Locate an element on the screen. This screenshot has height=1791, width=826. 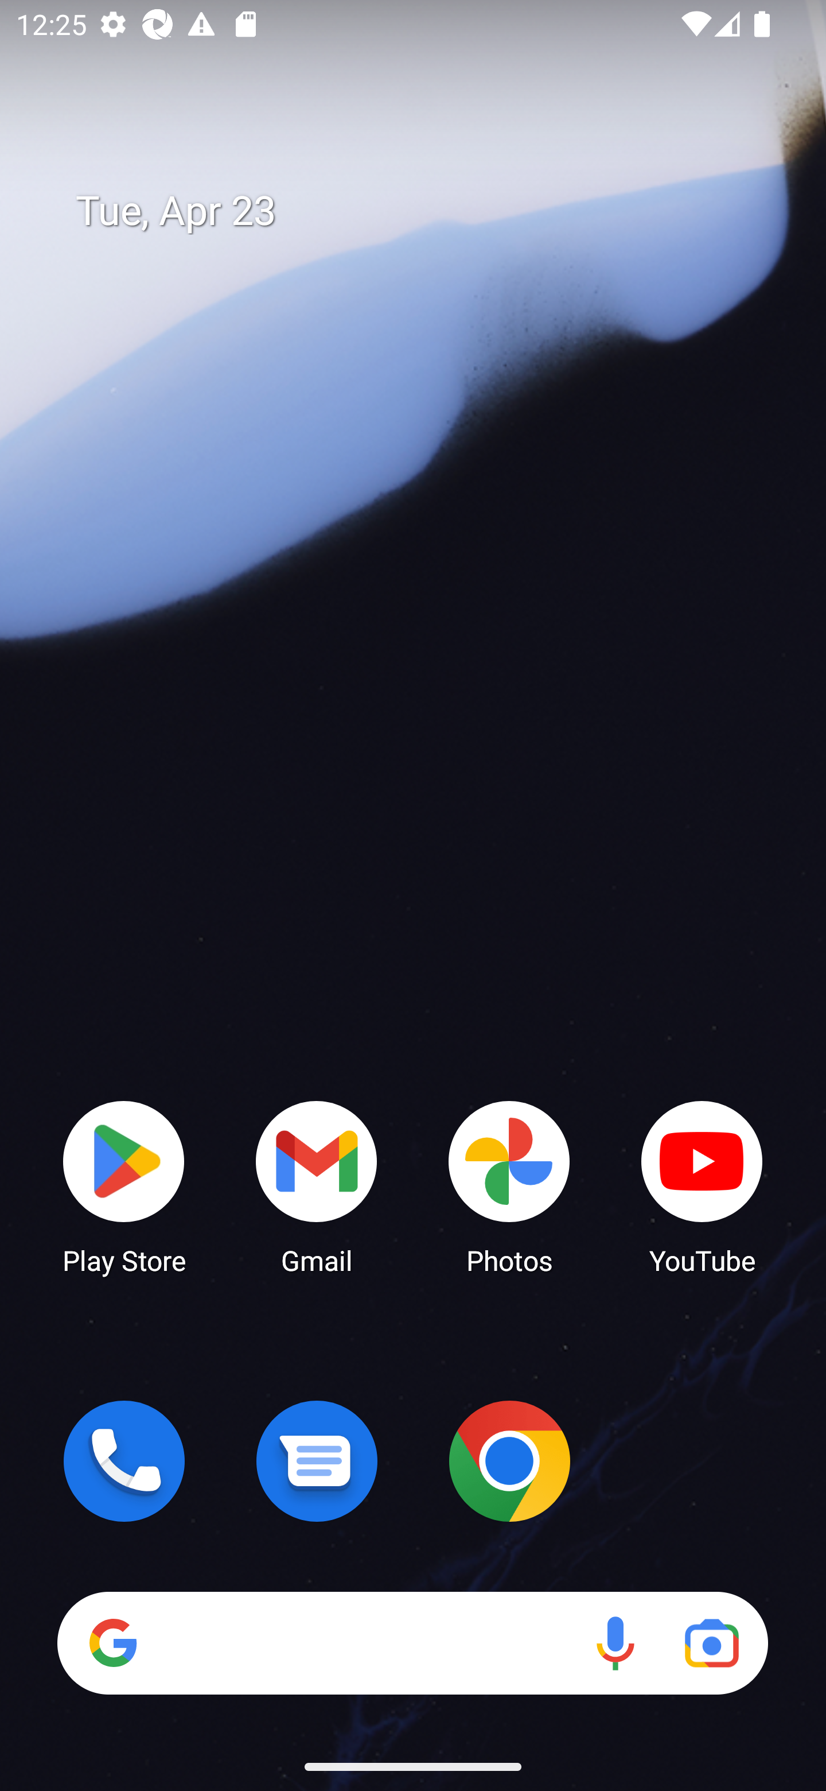
YouTube is located at coordinates (702, 1186).